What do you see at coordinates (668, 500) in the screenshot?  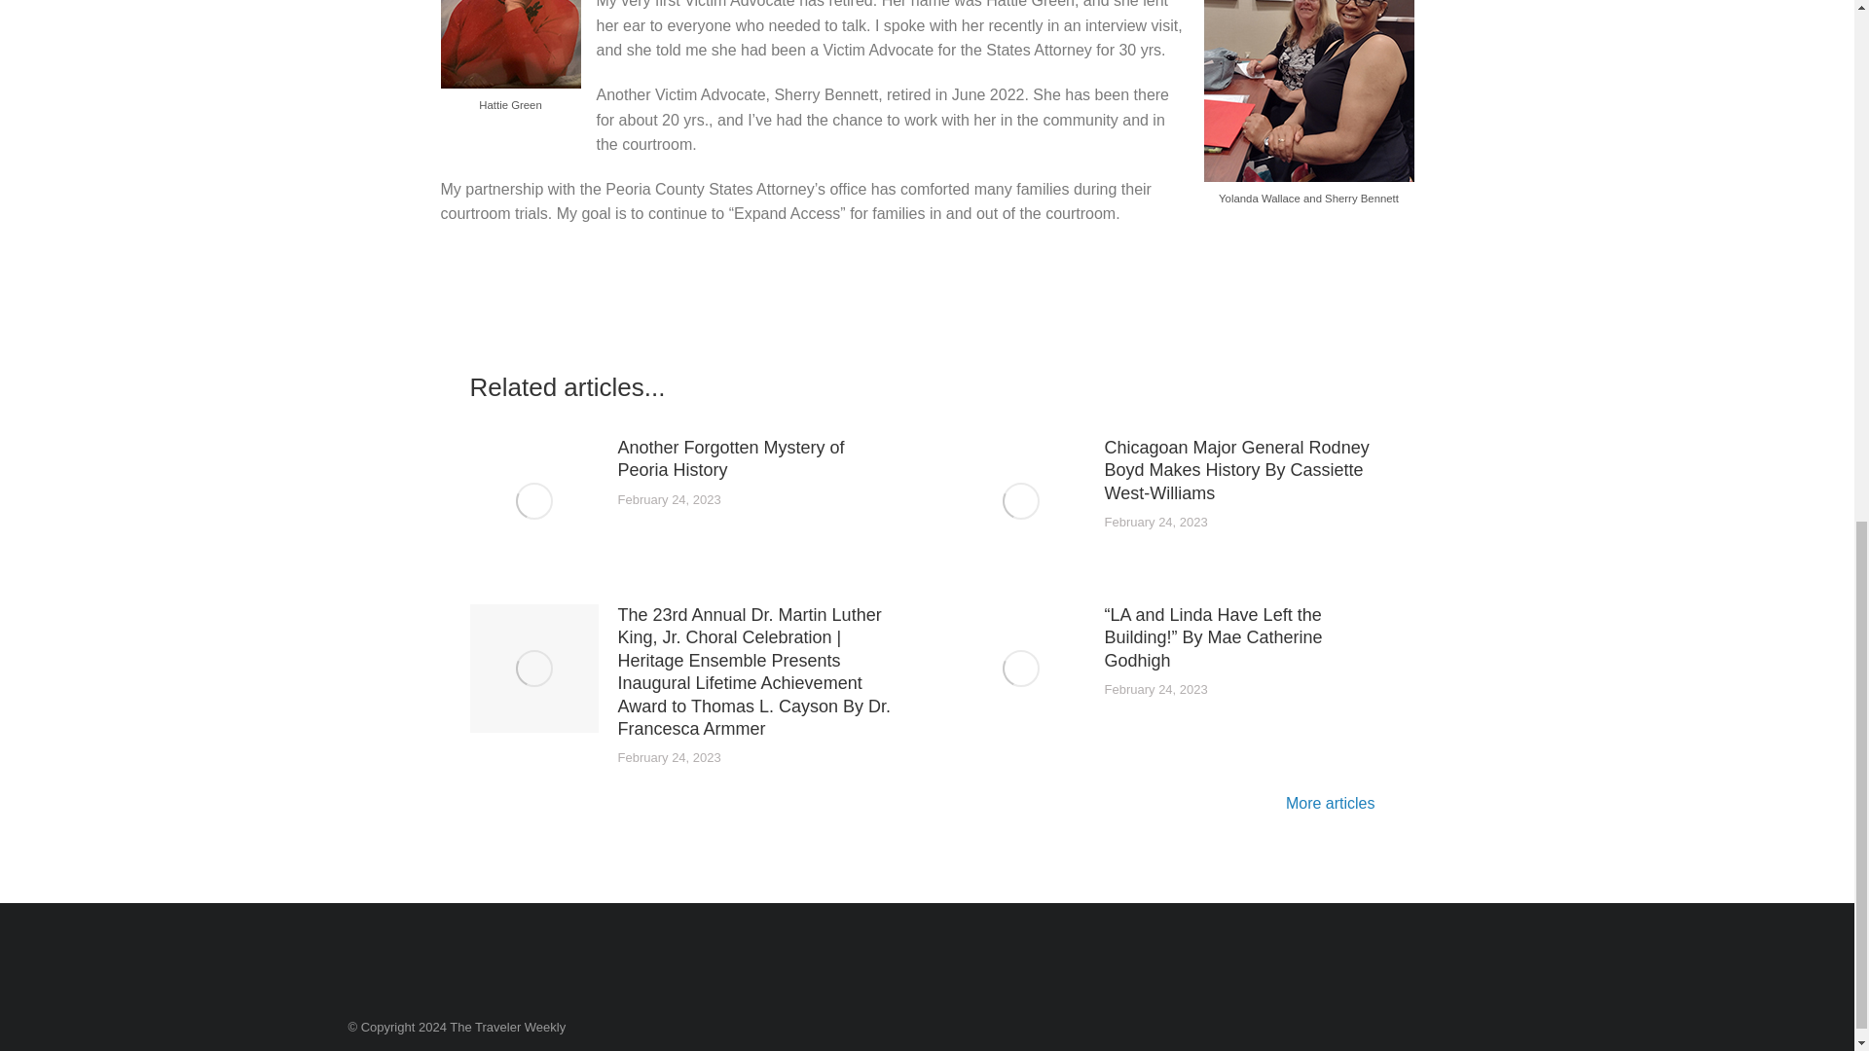 I see `11:21 pm` at bounding box center [668, 500].